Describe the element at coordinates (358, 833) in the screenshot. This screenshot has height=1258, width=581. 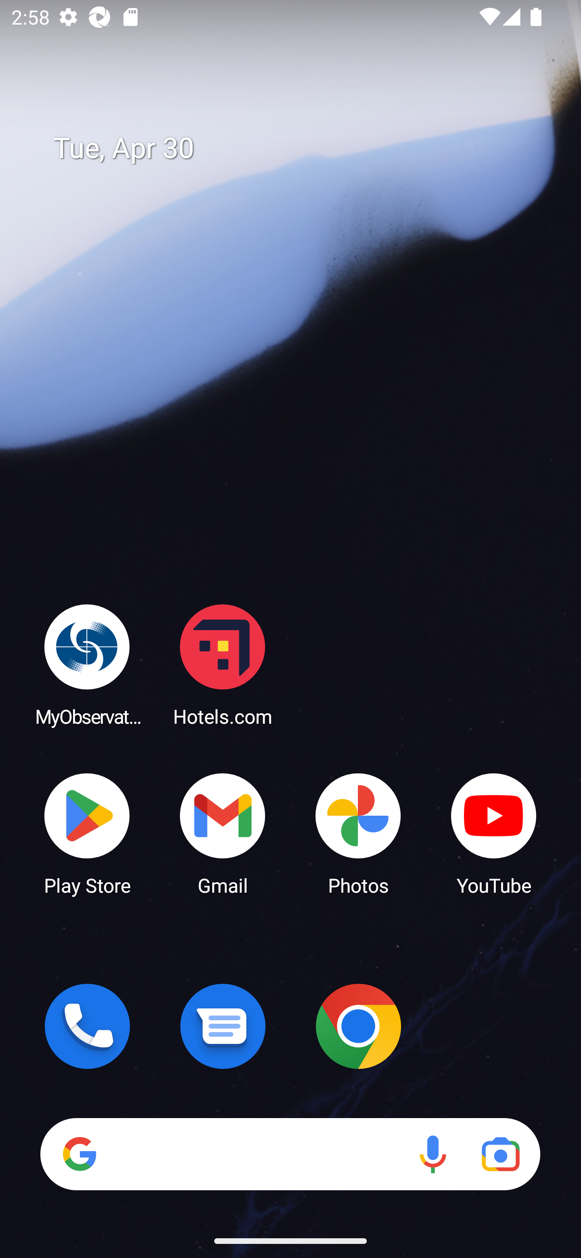
I see `Photos` at that location.